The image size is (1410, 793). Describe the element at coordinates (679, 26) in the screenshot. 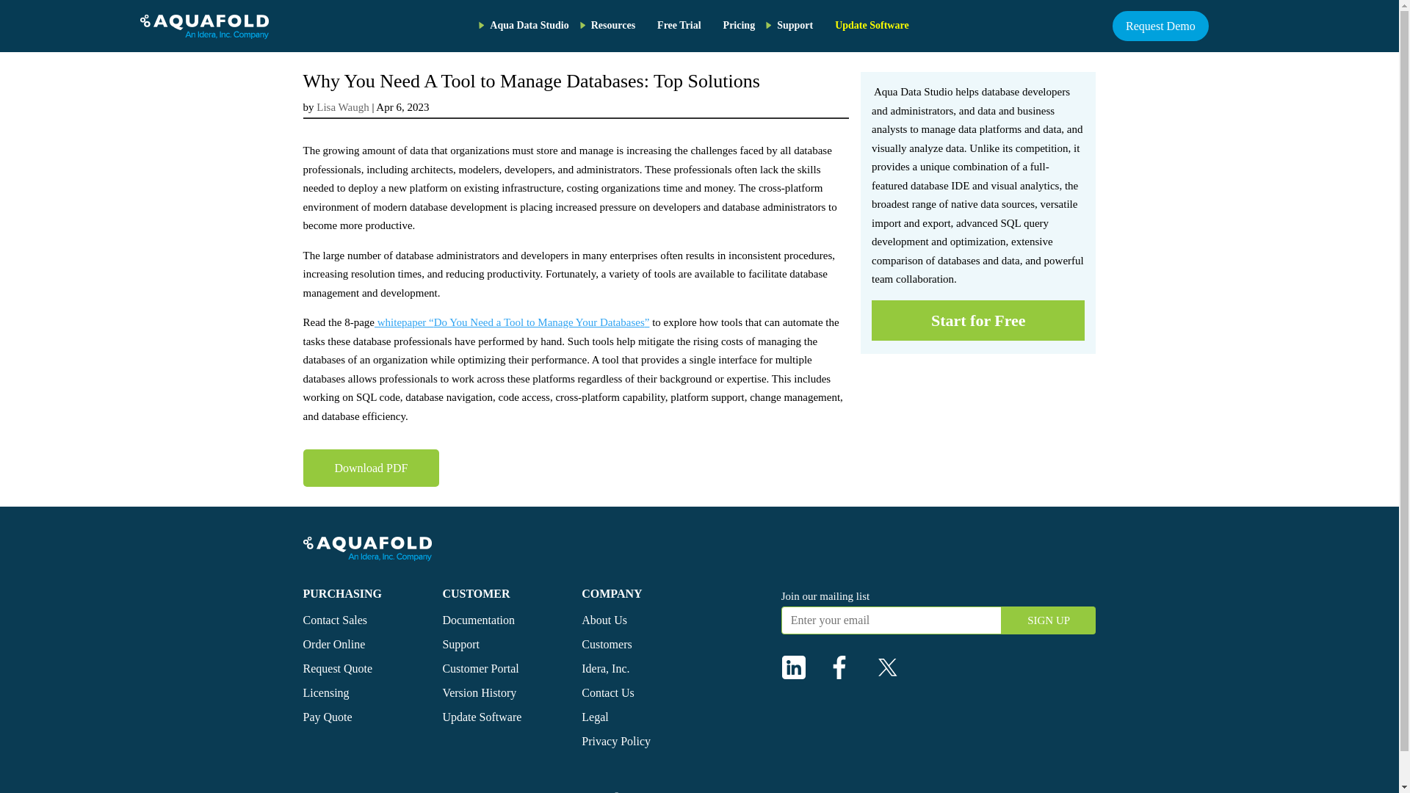

I see `Free Trial` at that location.